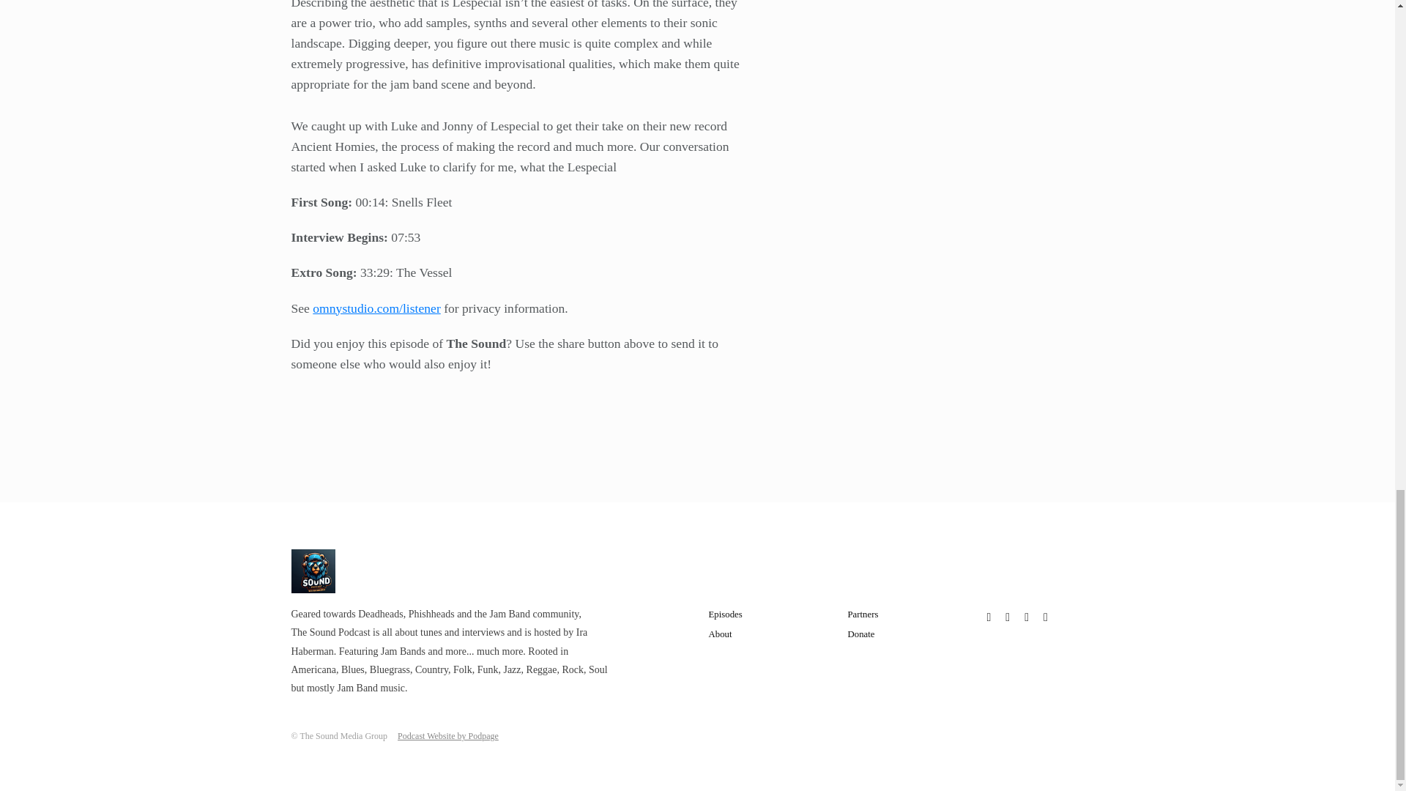 The height and width of the screenshot is (791, 1406). What do you see at coordinates (1007, 617) in the screenshot?
I see `Link to Instagram` at bounding box center [1007, 617].